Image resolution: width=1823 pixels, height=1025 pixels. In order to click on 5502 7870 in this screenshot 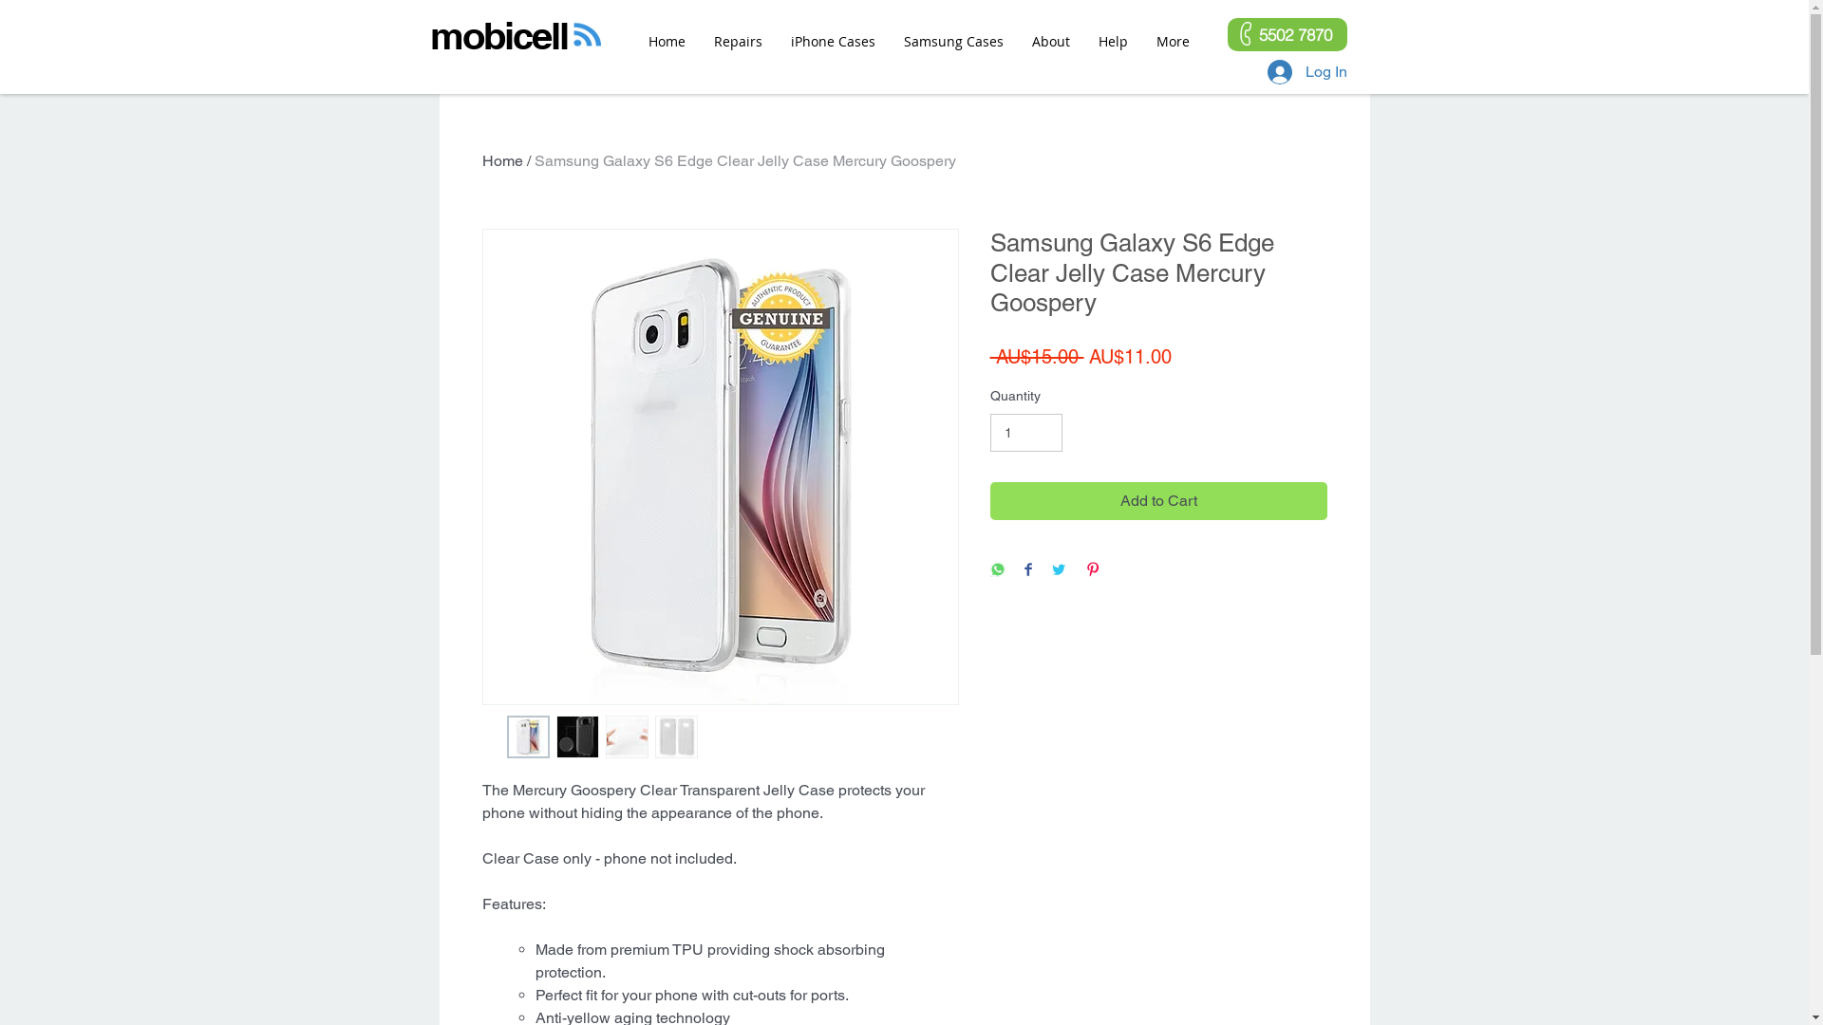, I will do `click(1287, 34)`.